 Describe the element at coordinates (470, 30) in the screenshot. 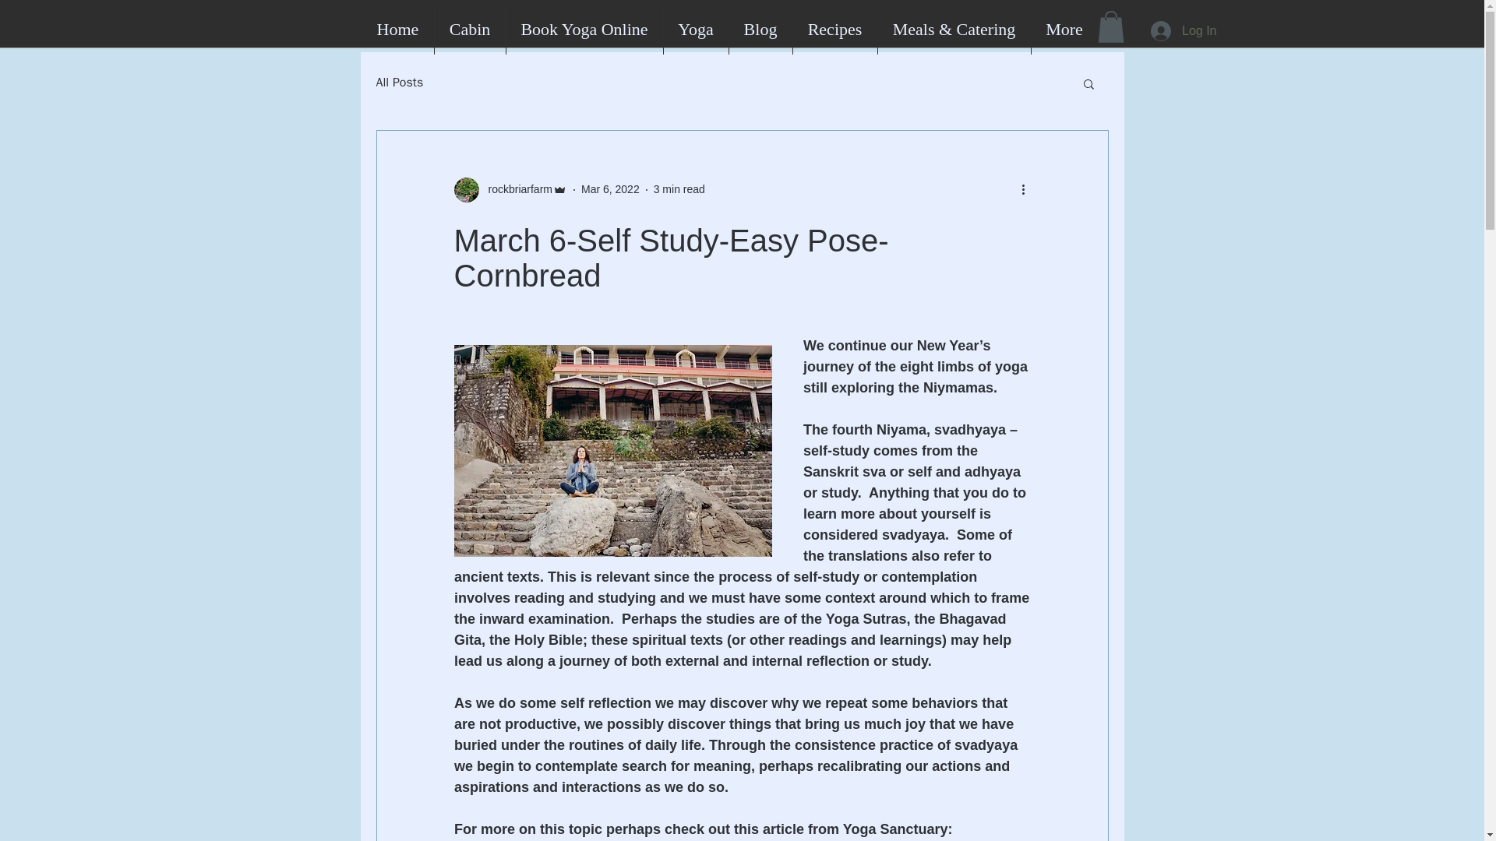

I see `Cabin` at that location.